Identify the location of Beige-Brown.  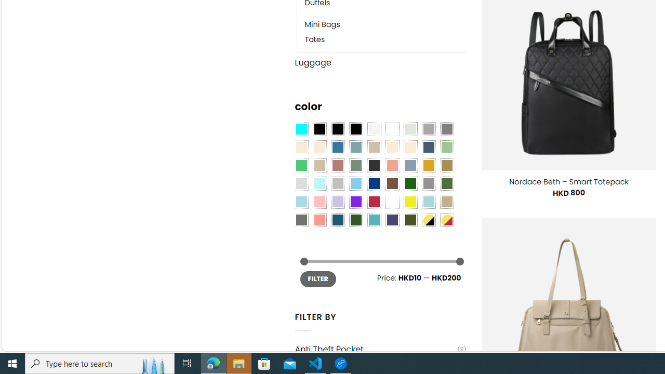
(319, 147).